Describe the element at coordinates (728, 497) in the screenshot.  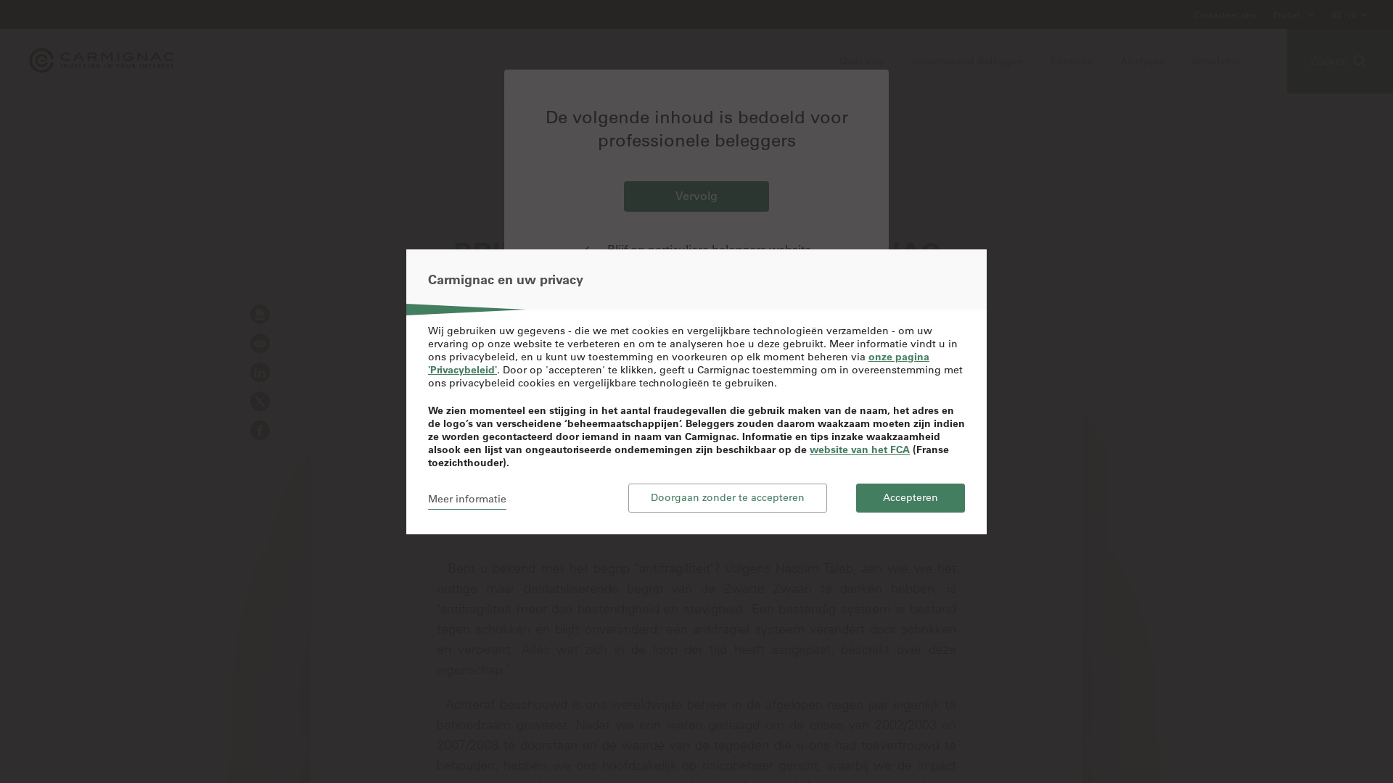
I see `Doorgaan zonder te accepteren` at that location.